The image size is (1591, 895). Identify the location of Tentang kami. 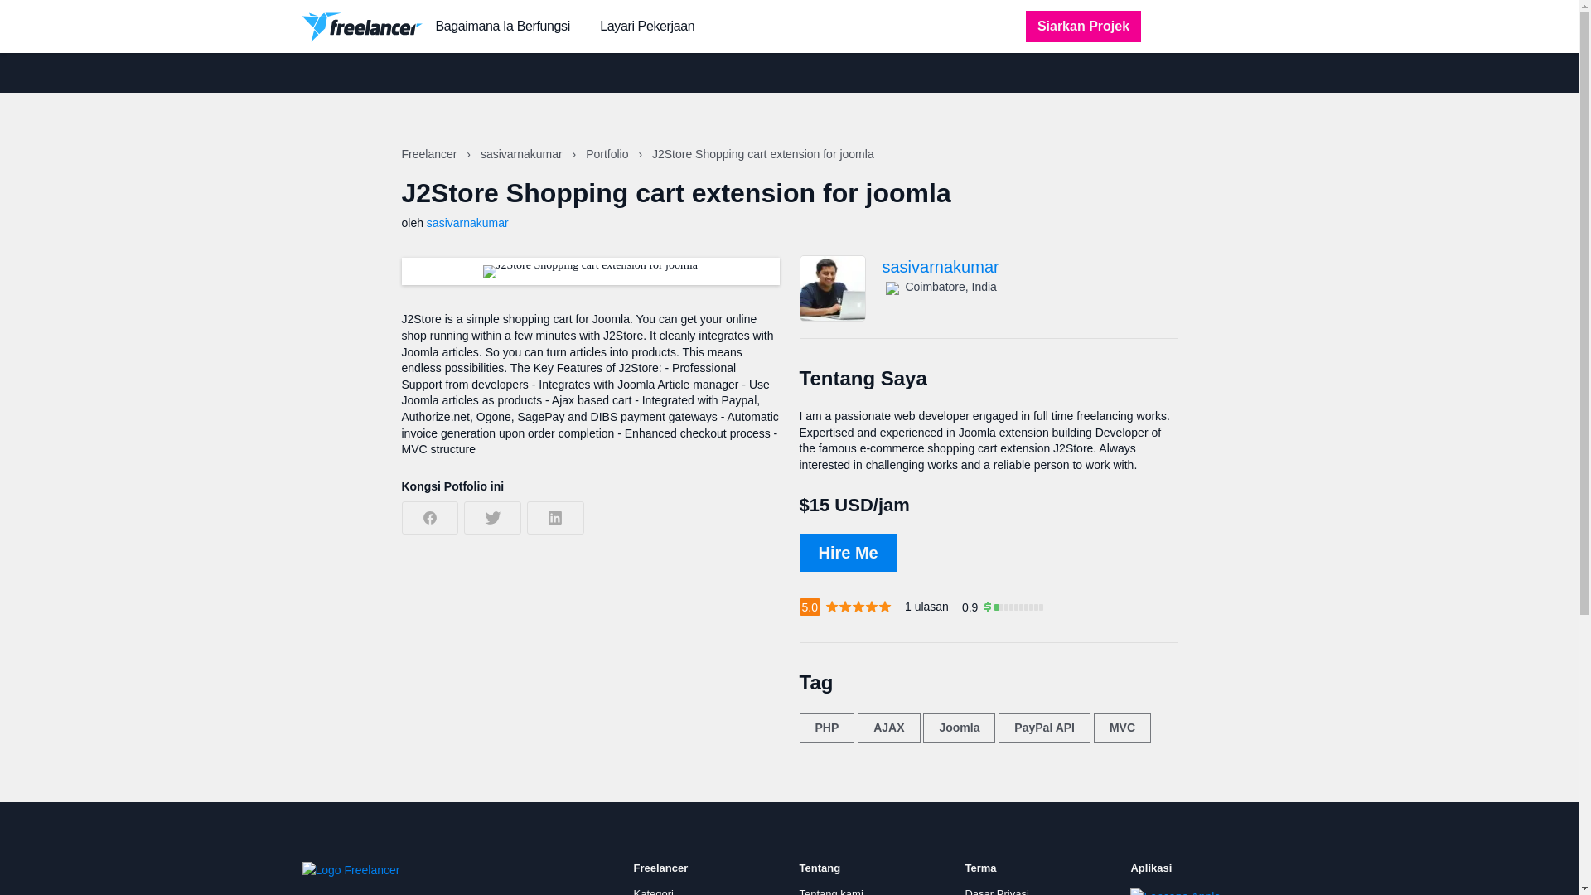
(830, 892).